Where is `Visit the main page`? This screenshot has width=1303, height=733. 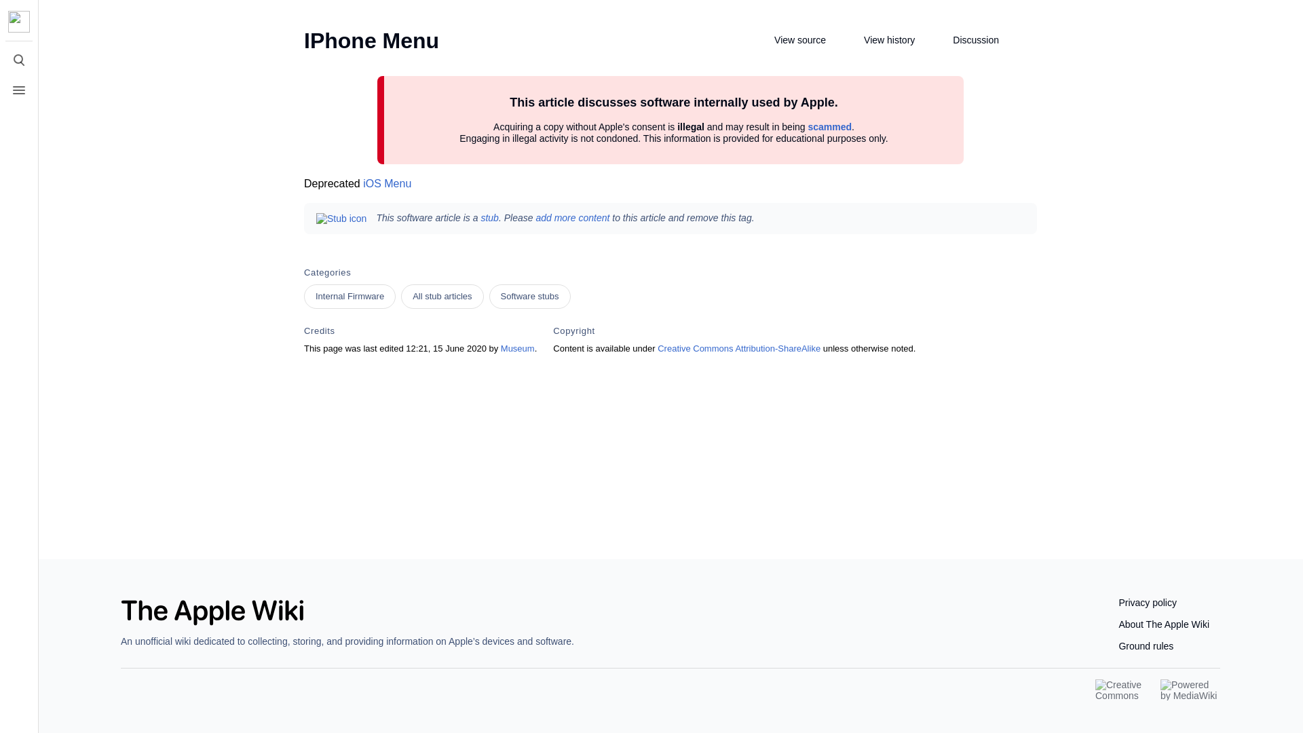
Visit the main page is located at coordinates (19, 21).